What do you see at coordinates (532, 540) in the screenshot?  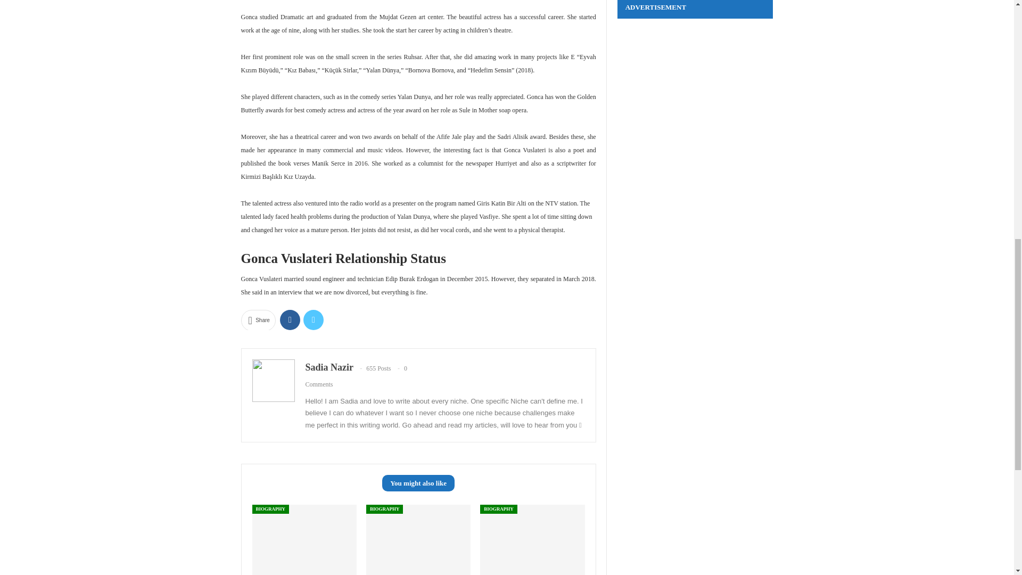 I see `Niya Morant Age: Facts About The Younger Sister of Ja Morant` at bounding box center [532, 540].